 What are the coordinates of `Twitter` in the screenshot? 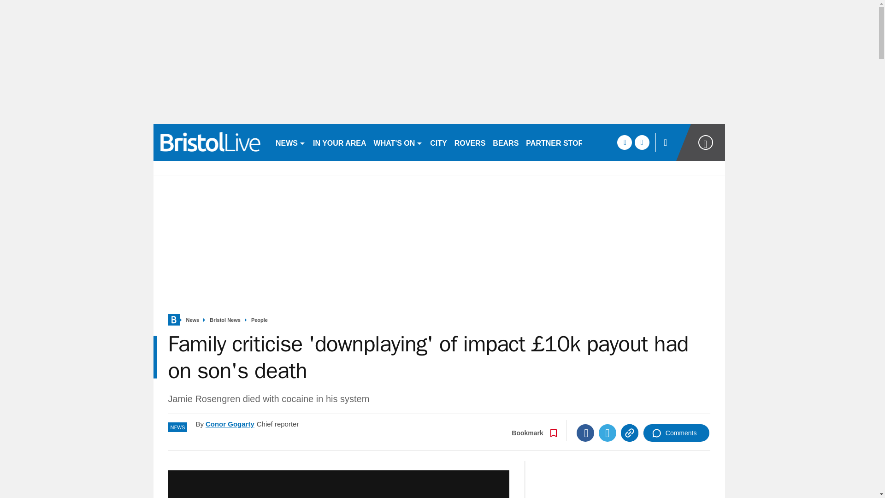 It's located at (608, 433).